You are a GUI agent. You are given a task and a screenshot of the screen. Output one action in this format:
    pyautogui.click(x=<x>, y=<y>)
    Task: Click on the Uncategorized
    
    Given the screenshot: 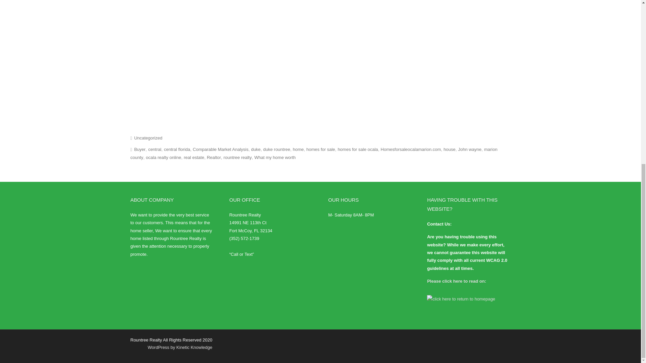 What is the action you would take?
    pyautogui.click(x=148, y=138)
    